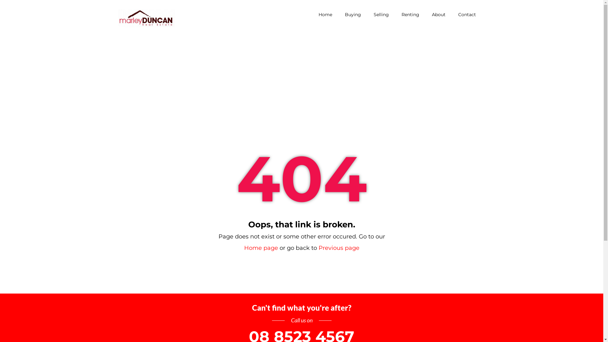  What do you see at coordinates (381, 15) in the screenshot?
I see `Selling` at bounding box center [381, 15].